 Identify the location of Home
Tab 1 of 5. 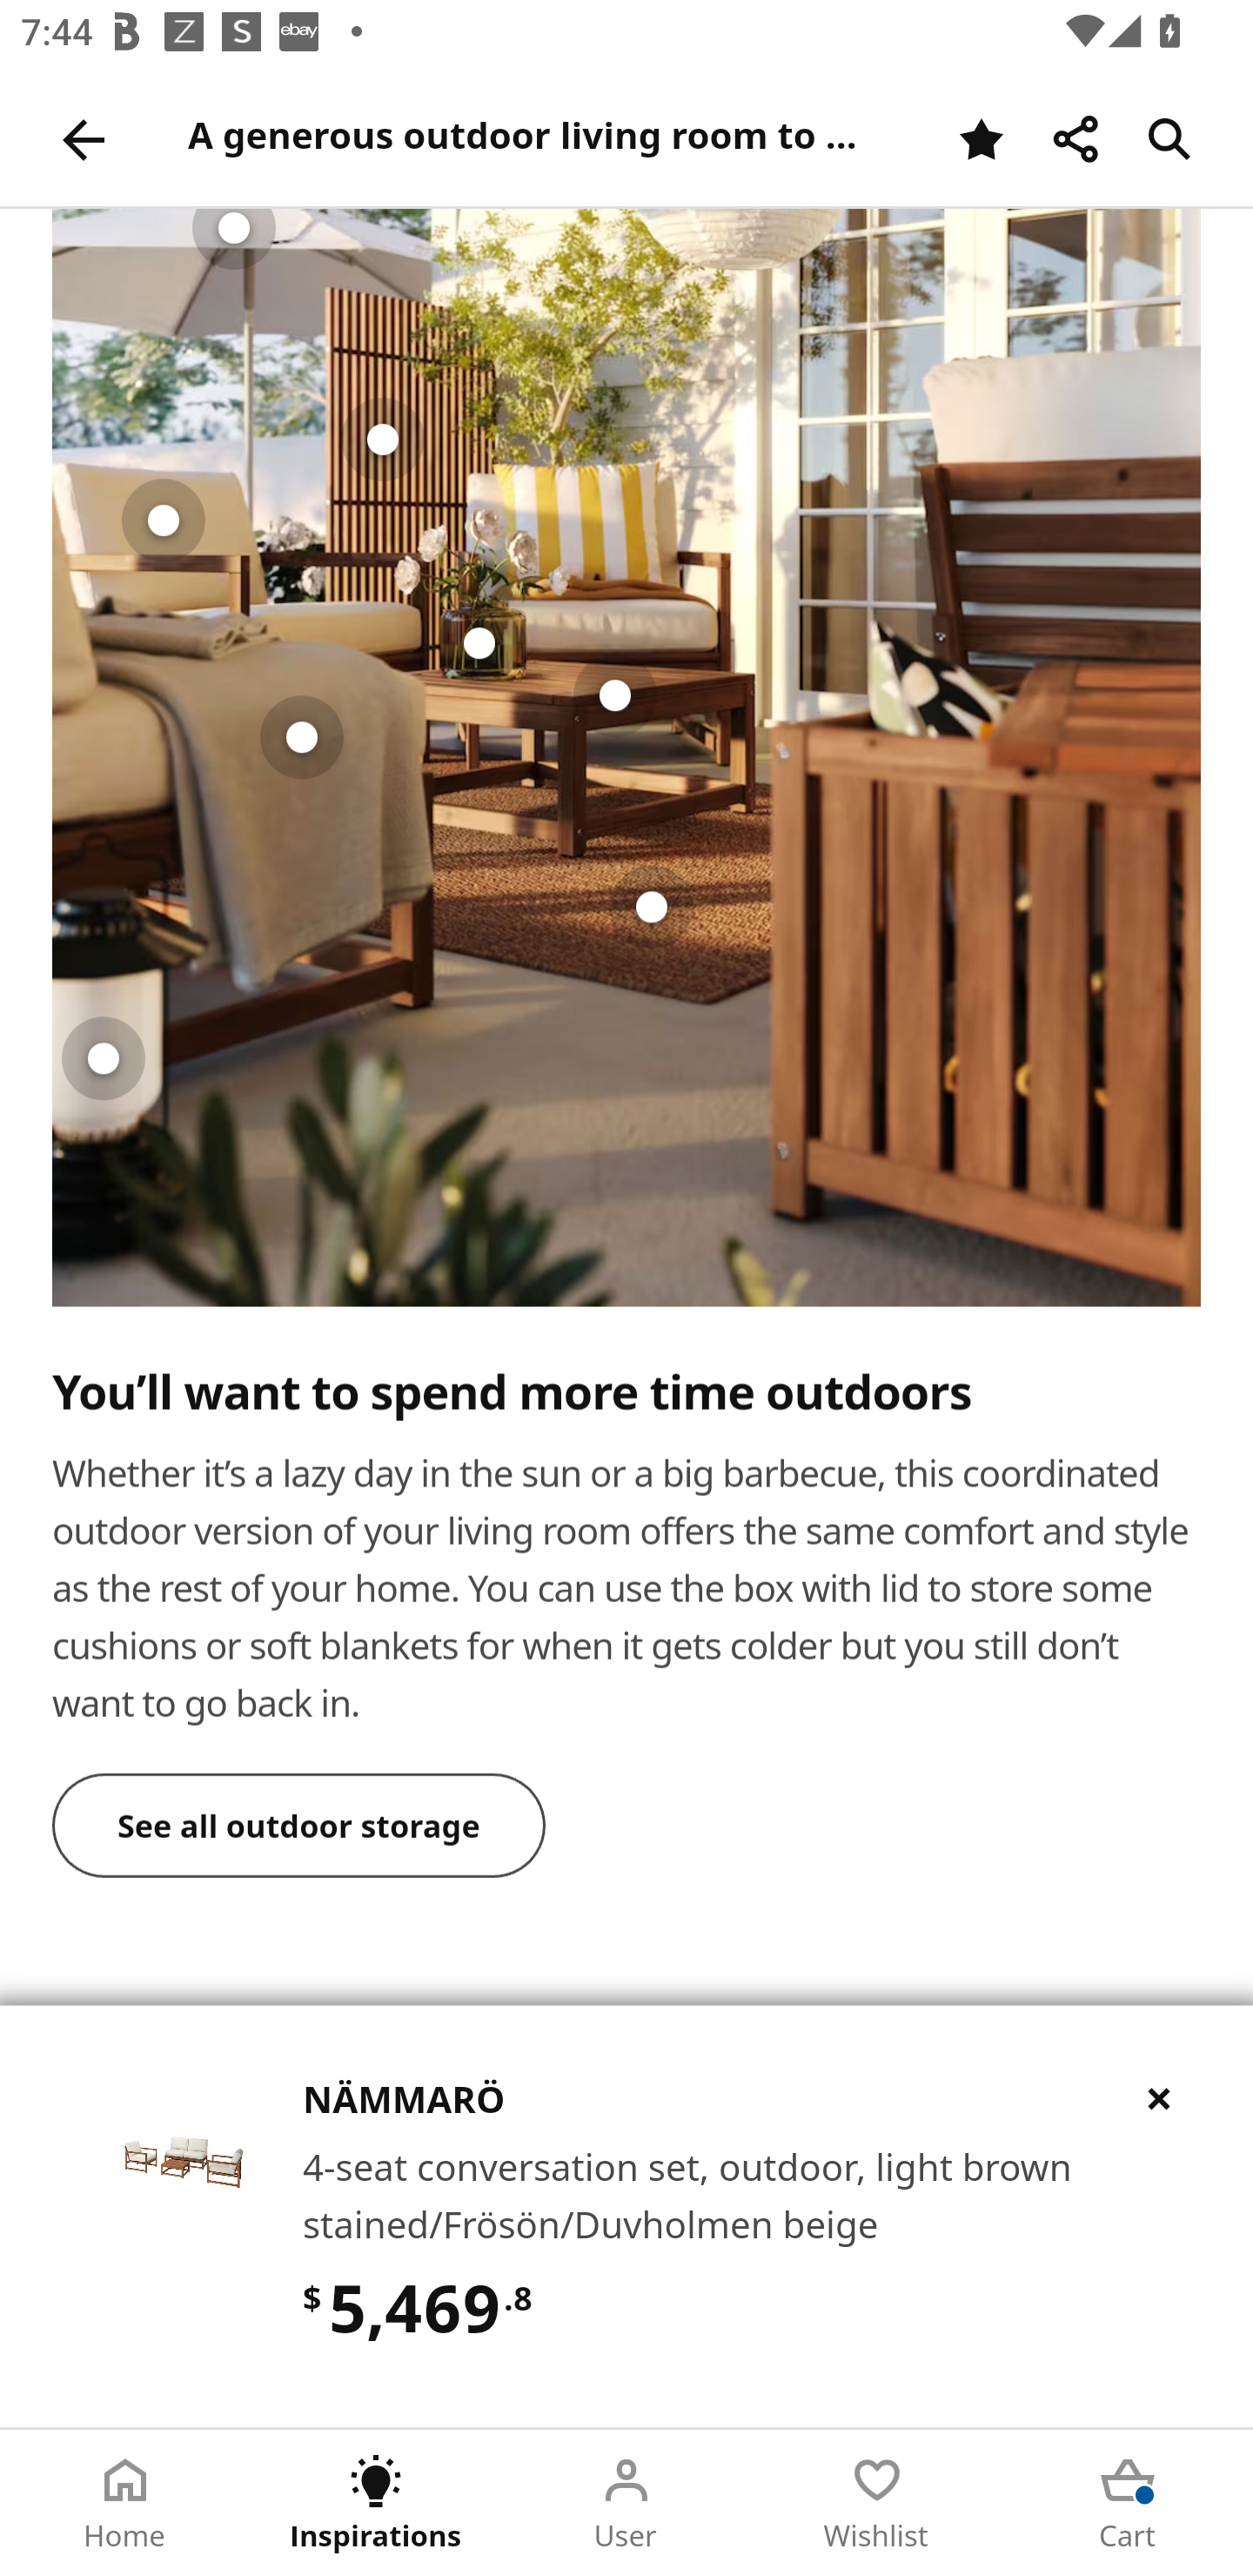
(125, 2503).